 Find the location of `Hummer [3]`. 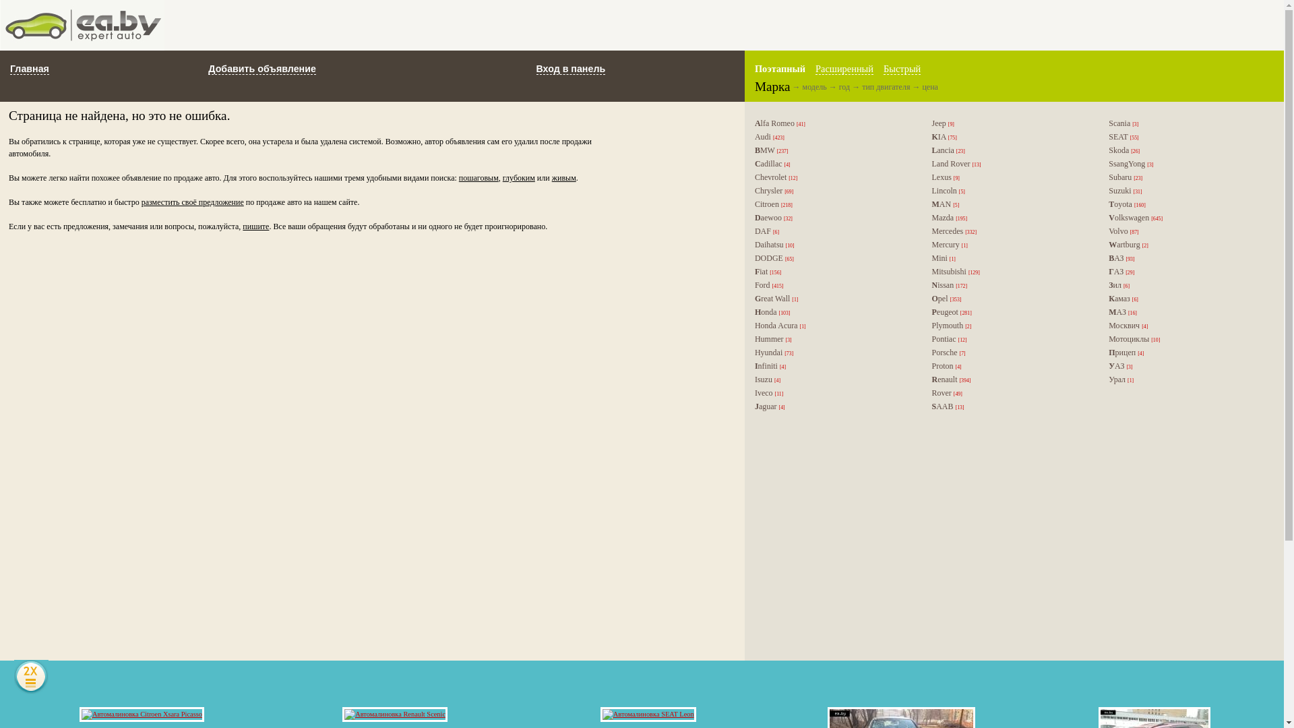

Hummer [3] is located at coordinates (833, 340).